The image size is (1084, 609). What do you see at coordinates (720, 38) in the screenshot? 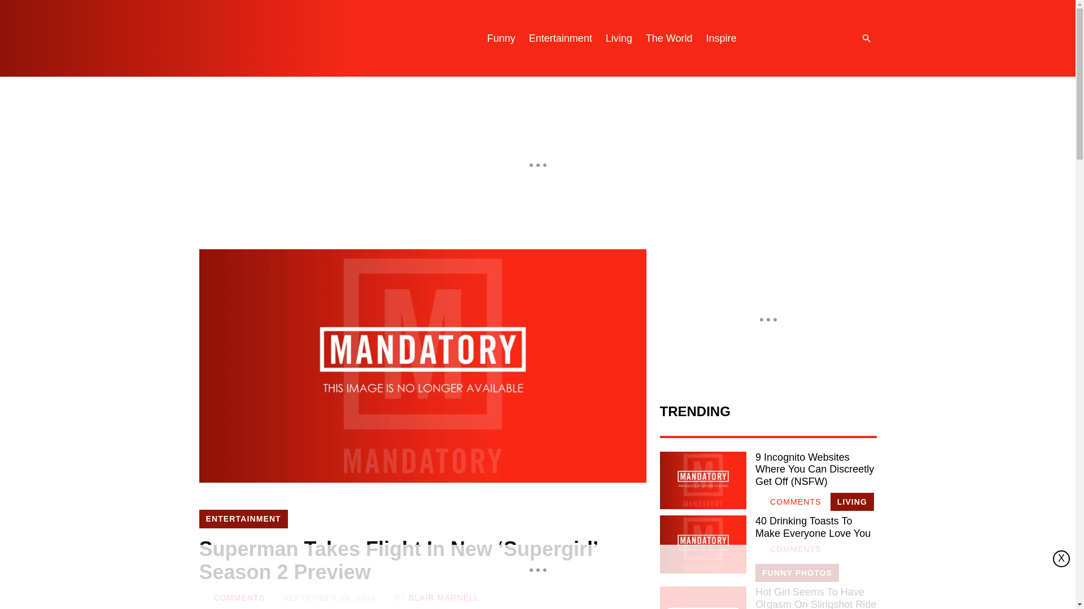
I see `Inspire` at bounding box center [720, 38].